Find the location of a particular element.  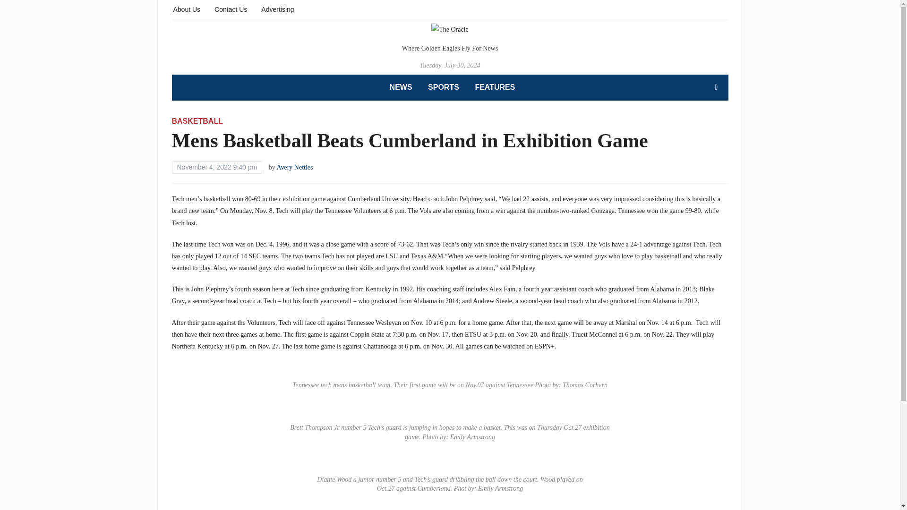

Search is located at coordinates (716, 87).